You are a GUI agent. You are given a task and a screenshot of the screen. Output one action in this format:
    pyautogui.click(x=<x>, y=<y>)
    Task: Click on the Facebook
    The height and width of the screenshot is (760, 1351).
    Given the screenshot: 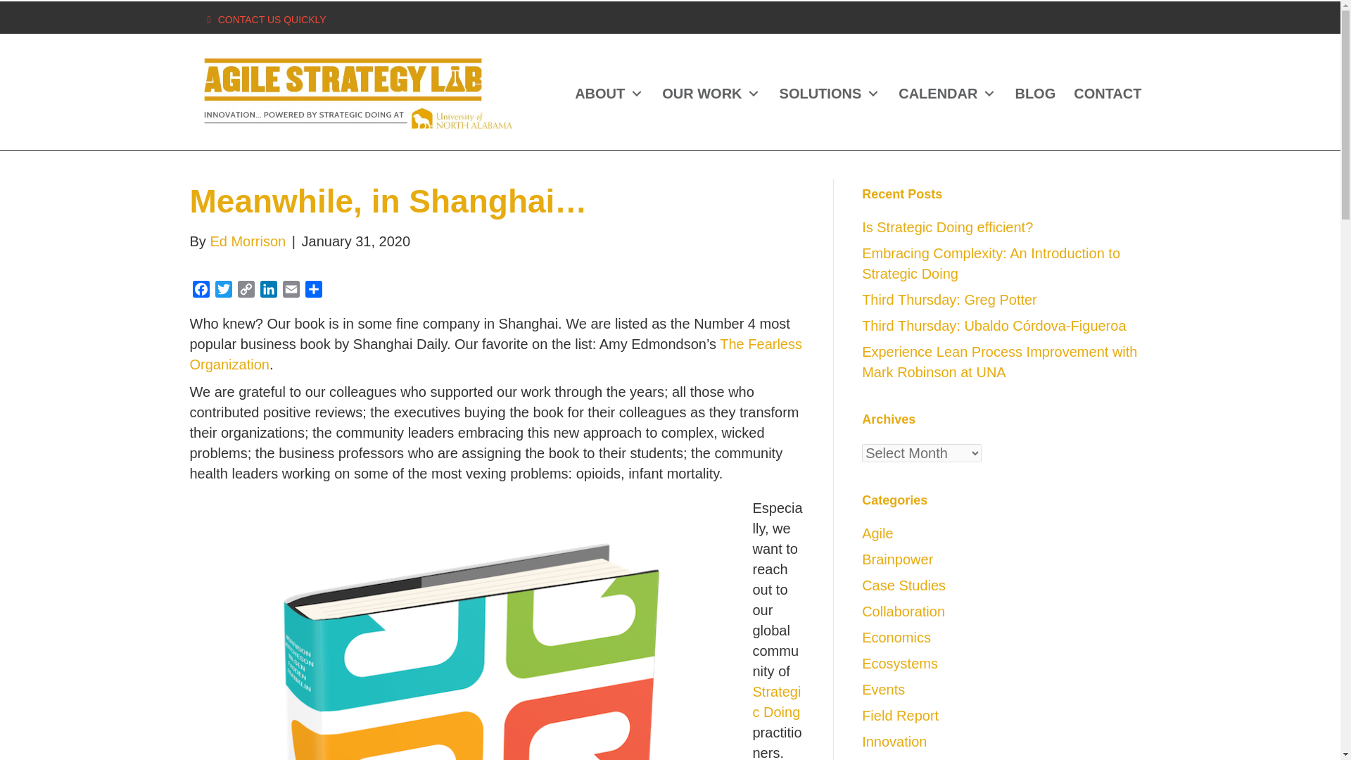 What is the action you would take?
    pyautogui.click(x=201, y=291)
    